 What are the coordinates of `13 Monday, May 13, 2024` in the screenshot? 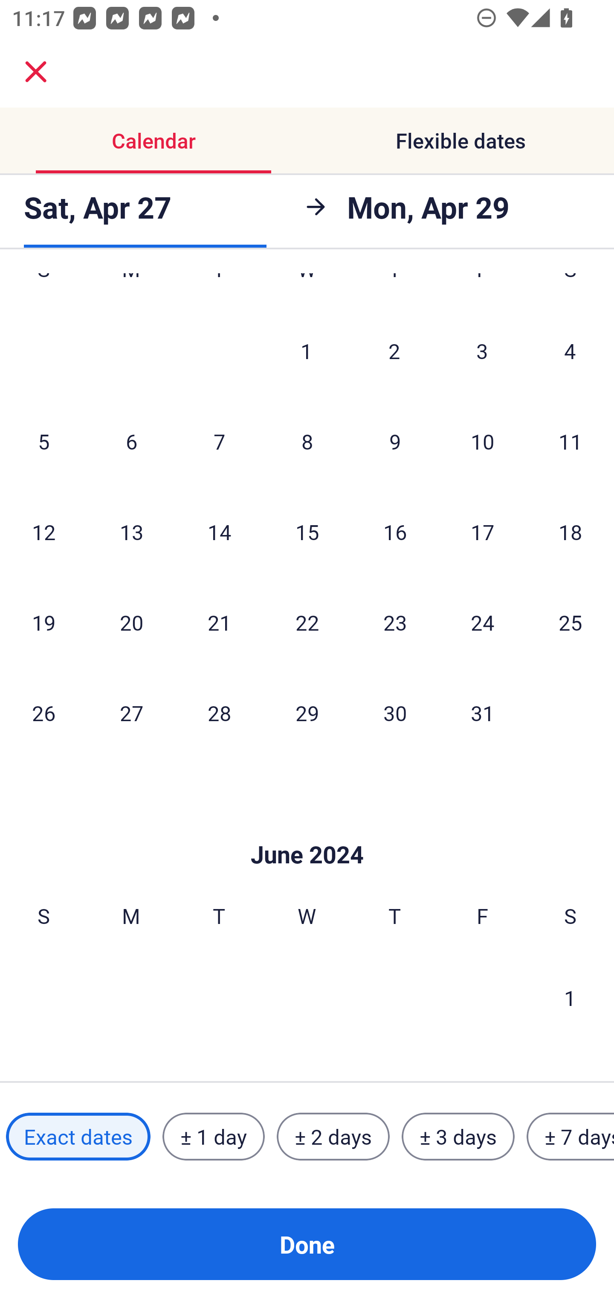 It's located at (131, 531).